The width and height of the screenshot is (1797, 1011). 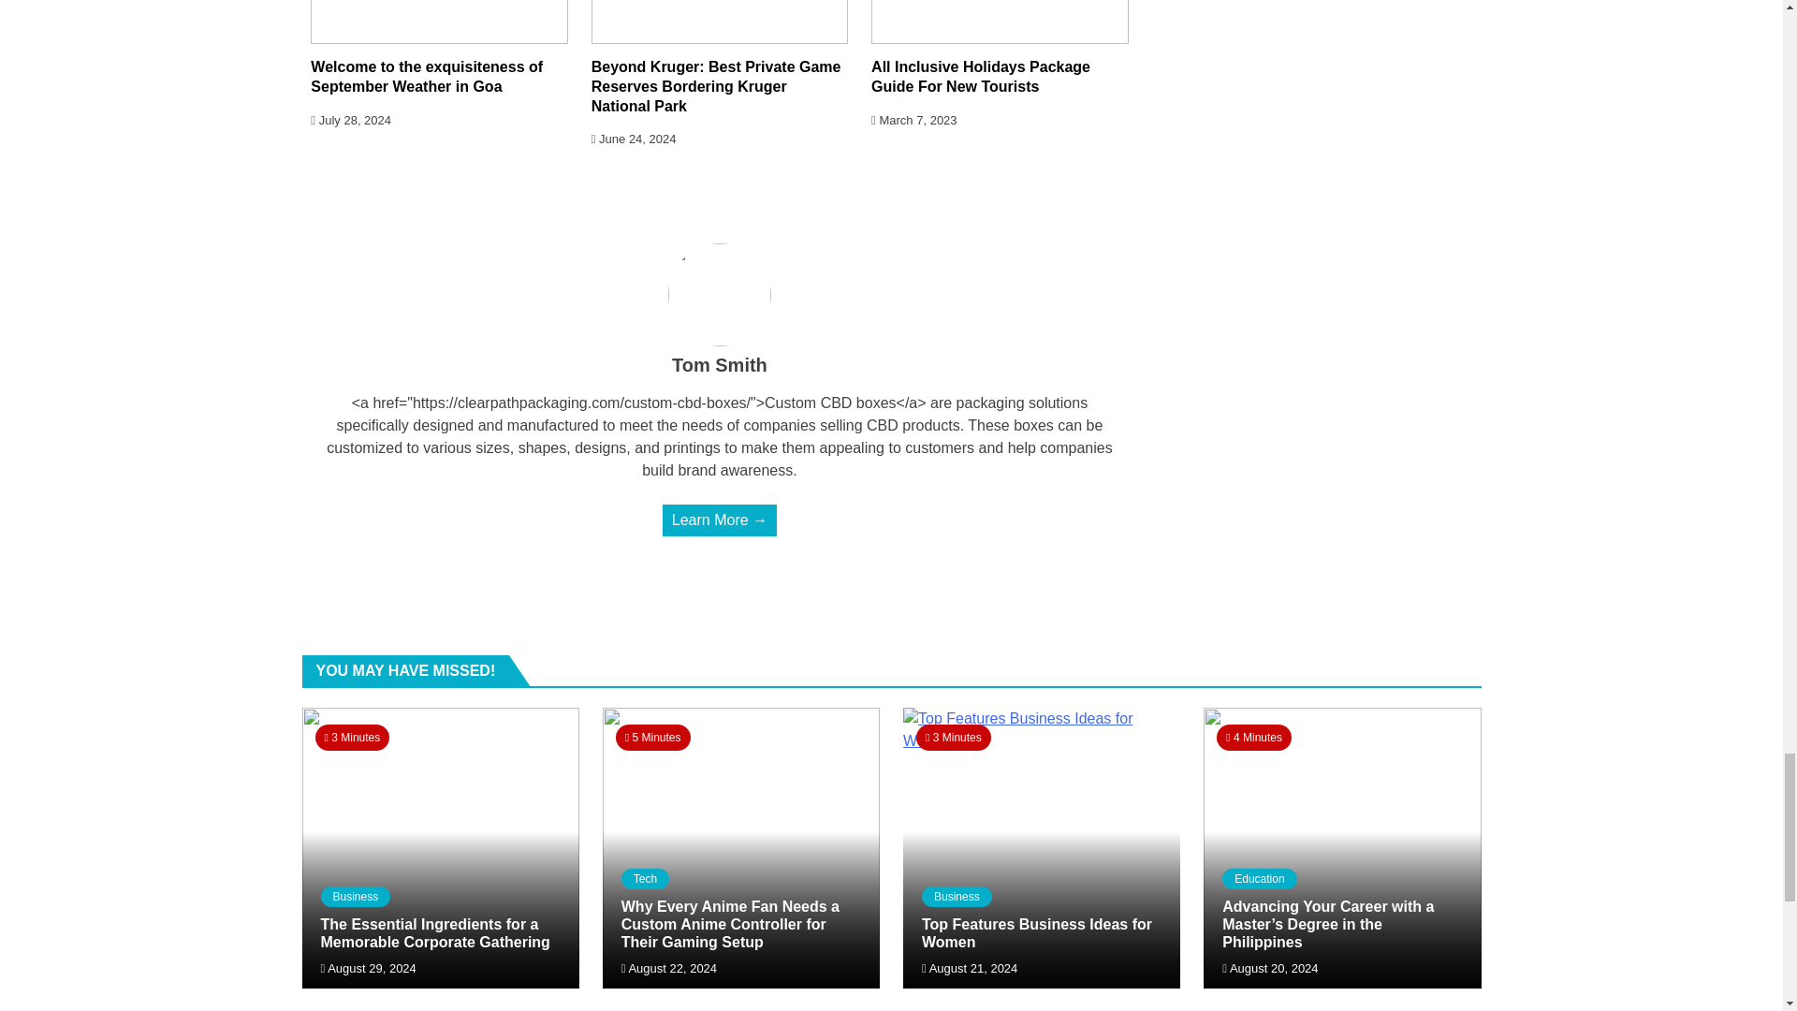 I want to click on June 24, 2024, so click(x=634, y=139).